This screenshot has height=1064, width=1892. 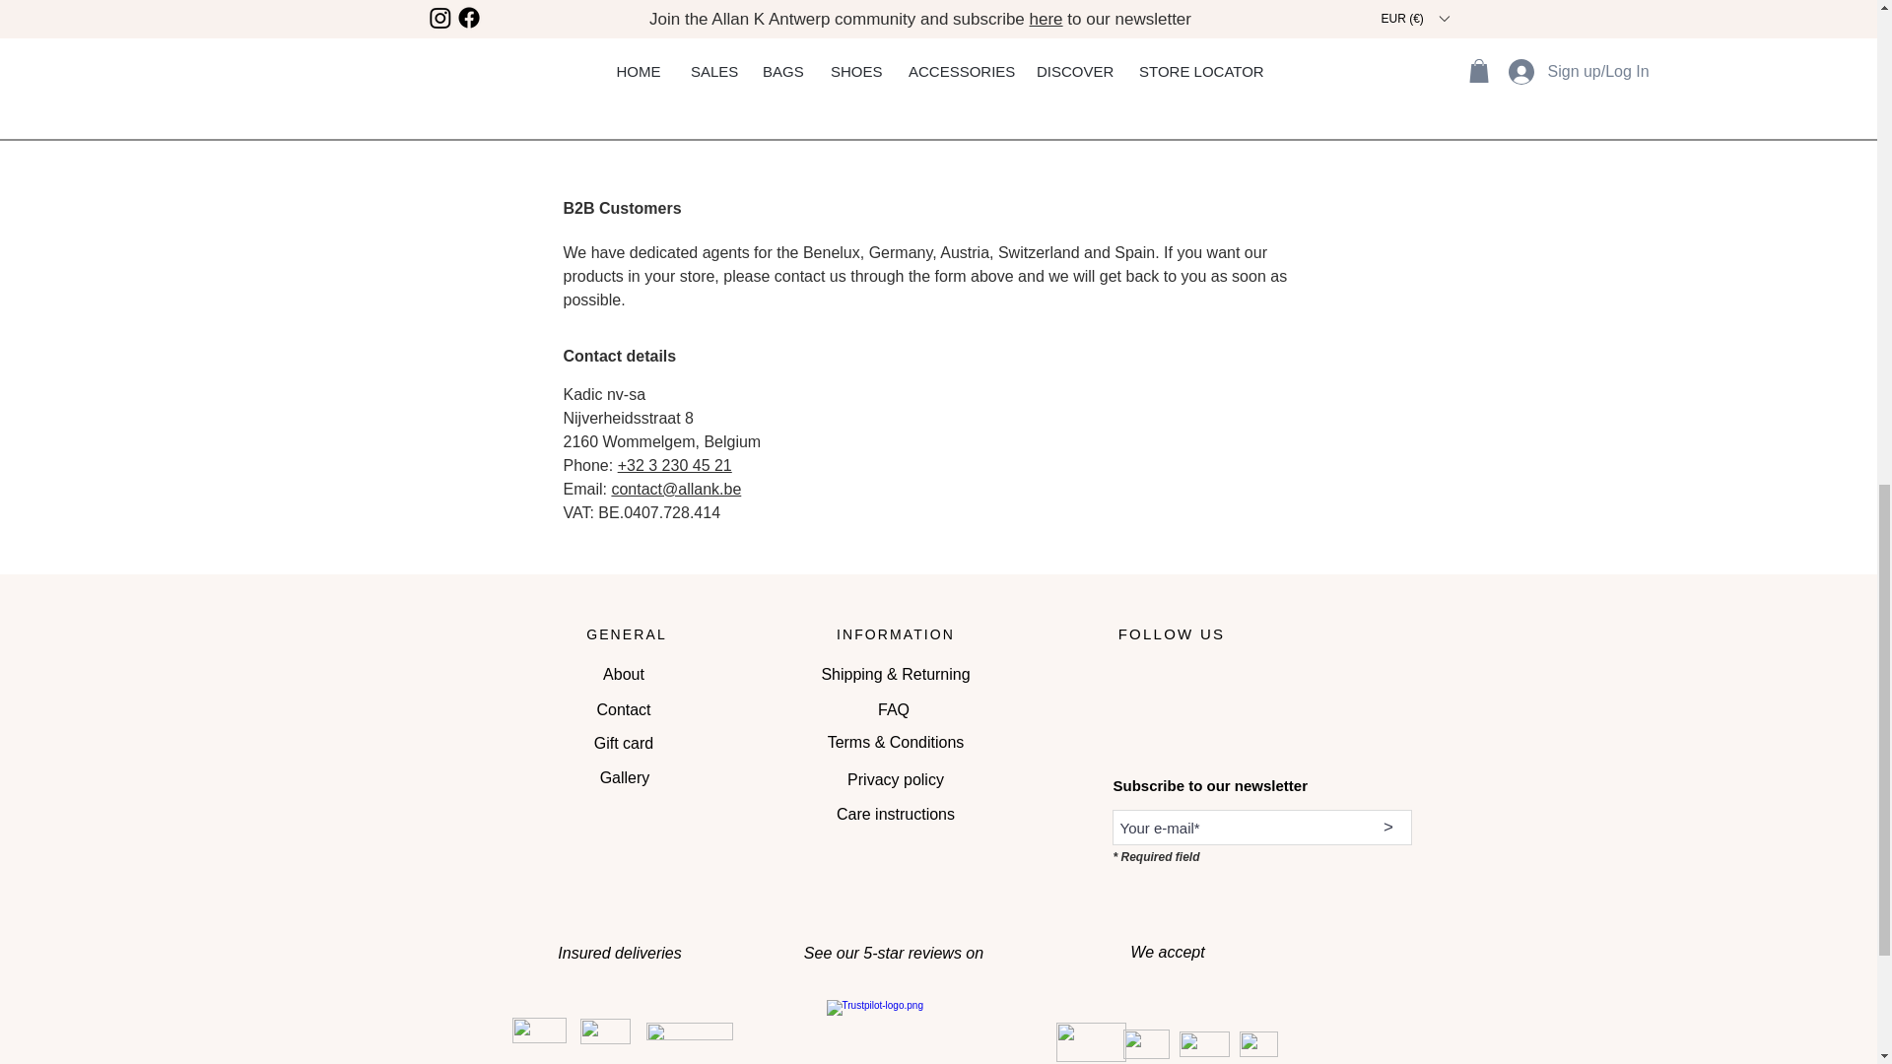 What do you see at coordinates (897, 780) in the screenshot?
I see `Privacy policy` at bounding box center [897, 780].